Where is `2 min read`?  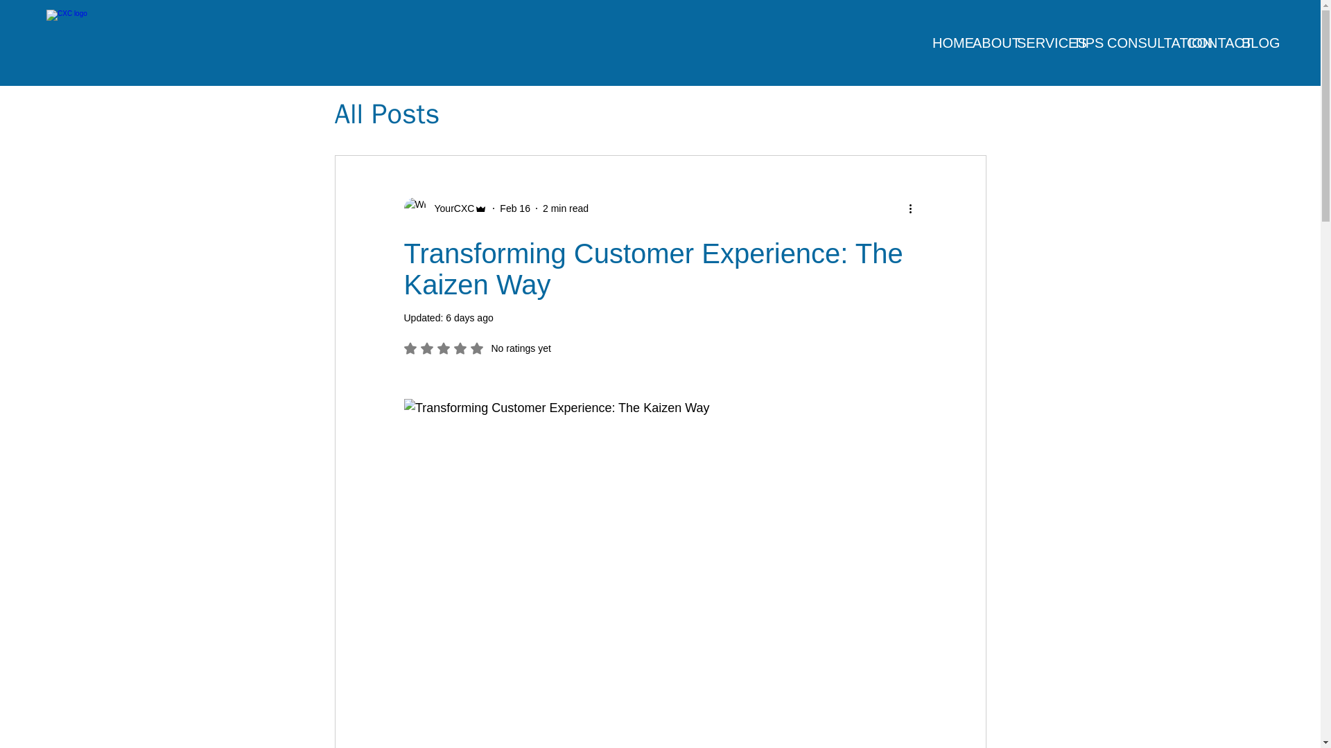 2 min read is located at coordinates (566, 207).